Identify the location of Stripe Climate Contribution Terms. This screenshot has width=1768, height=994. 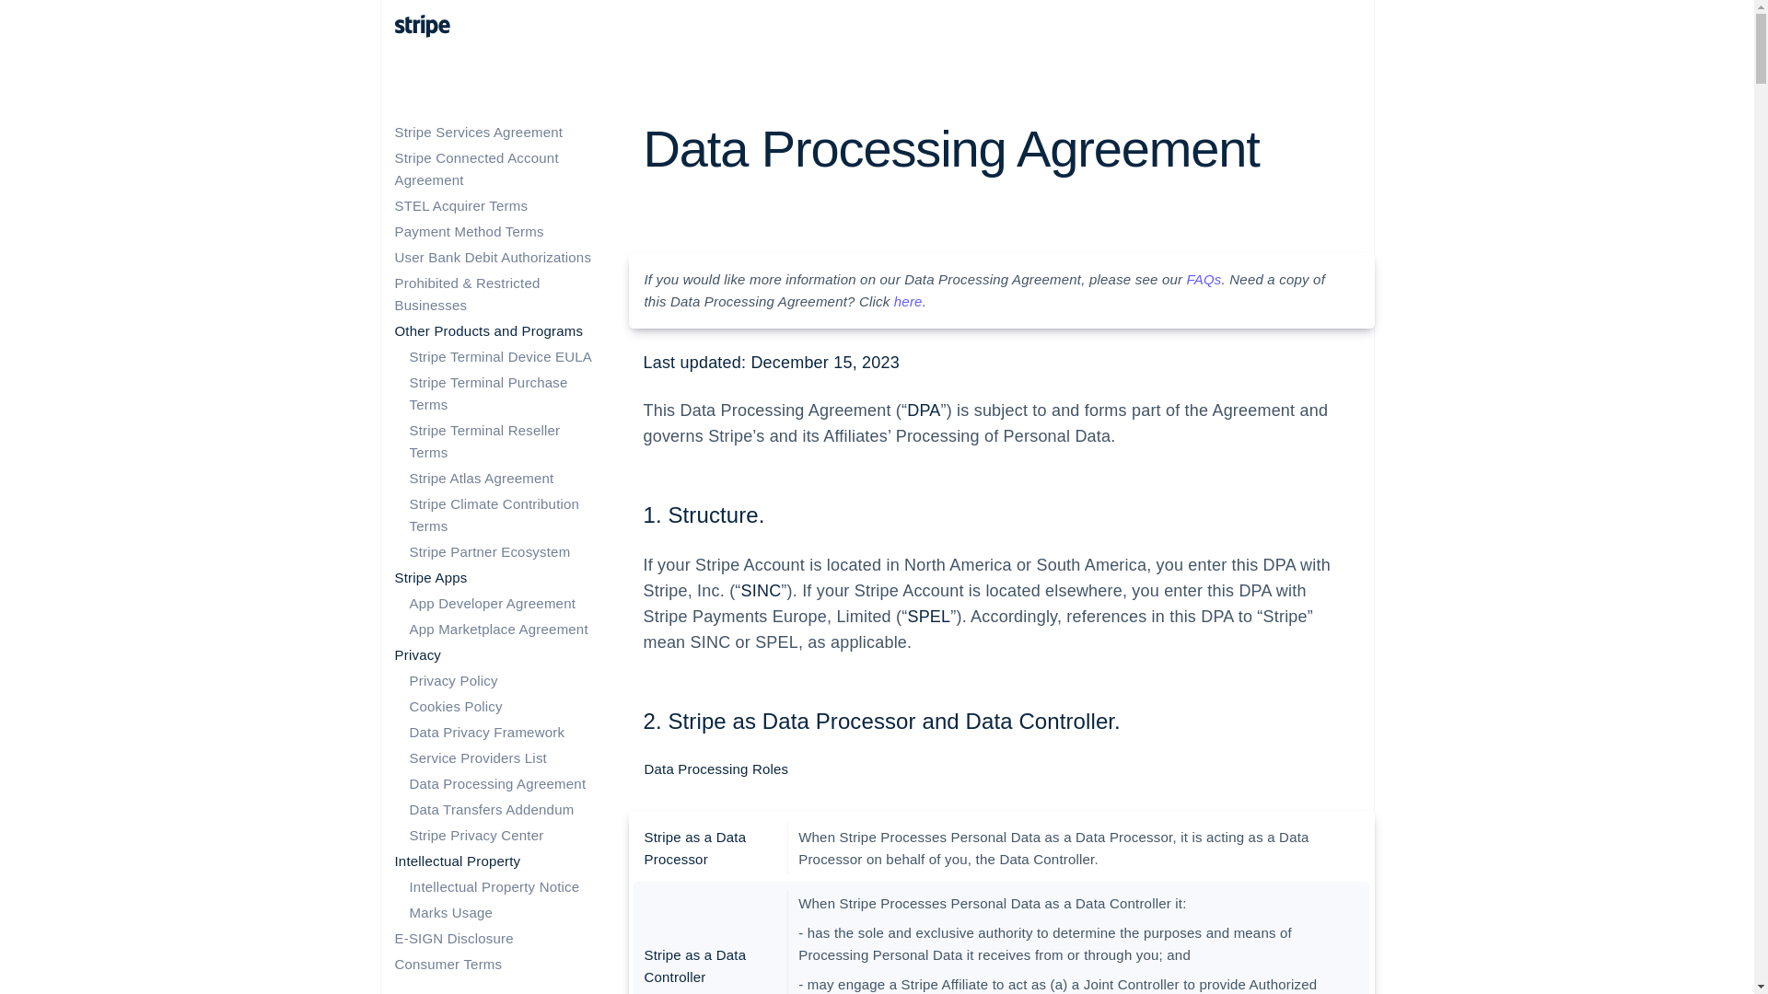
(494, 514).